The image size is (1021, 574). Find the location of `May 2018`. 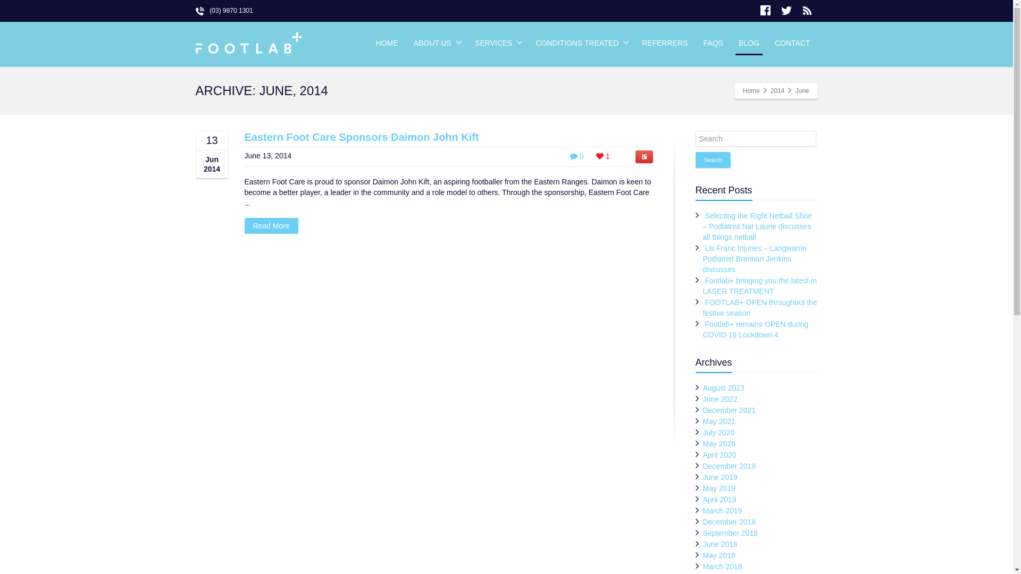

May 2018 is located at coordinates (719, 555).